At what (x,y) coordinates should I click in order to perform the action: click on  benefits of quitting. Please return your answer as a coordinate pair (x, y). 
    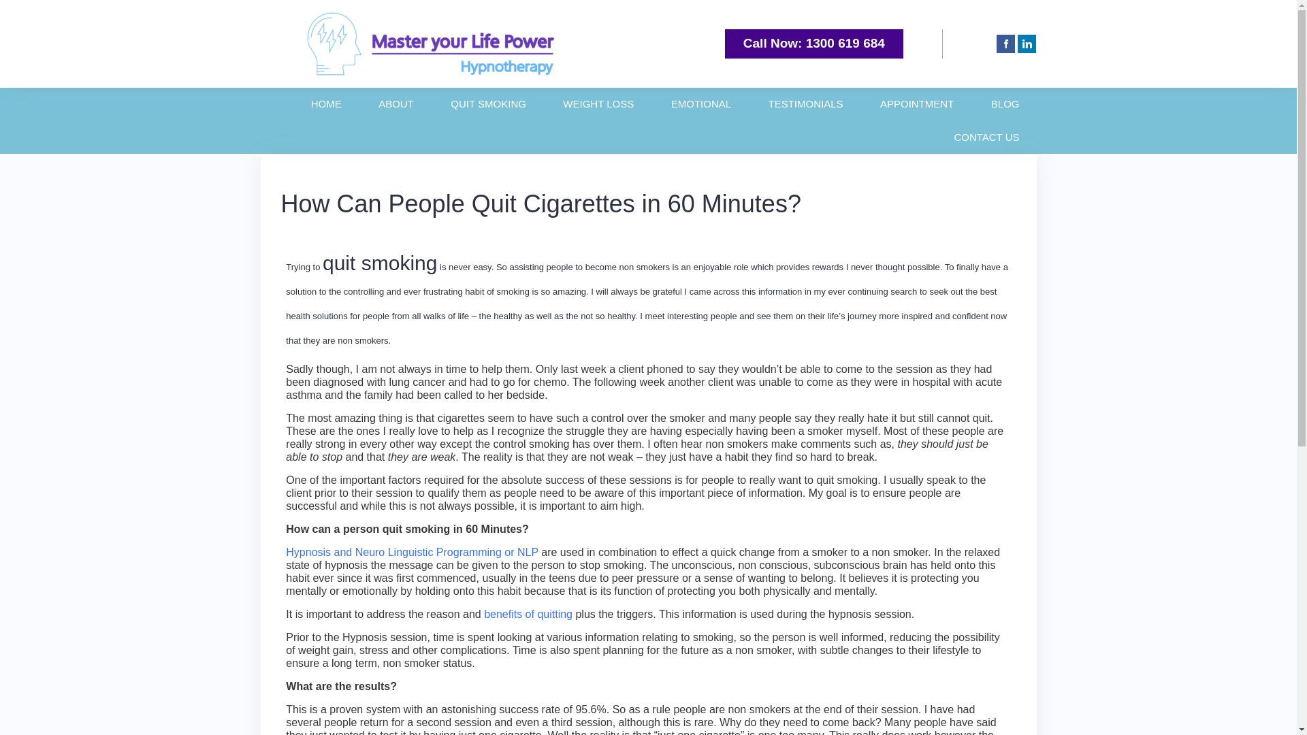
    Looking at the image, I should click on (526, 614).